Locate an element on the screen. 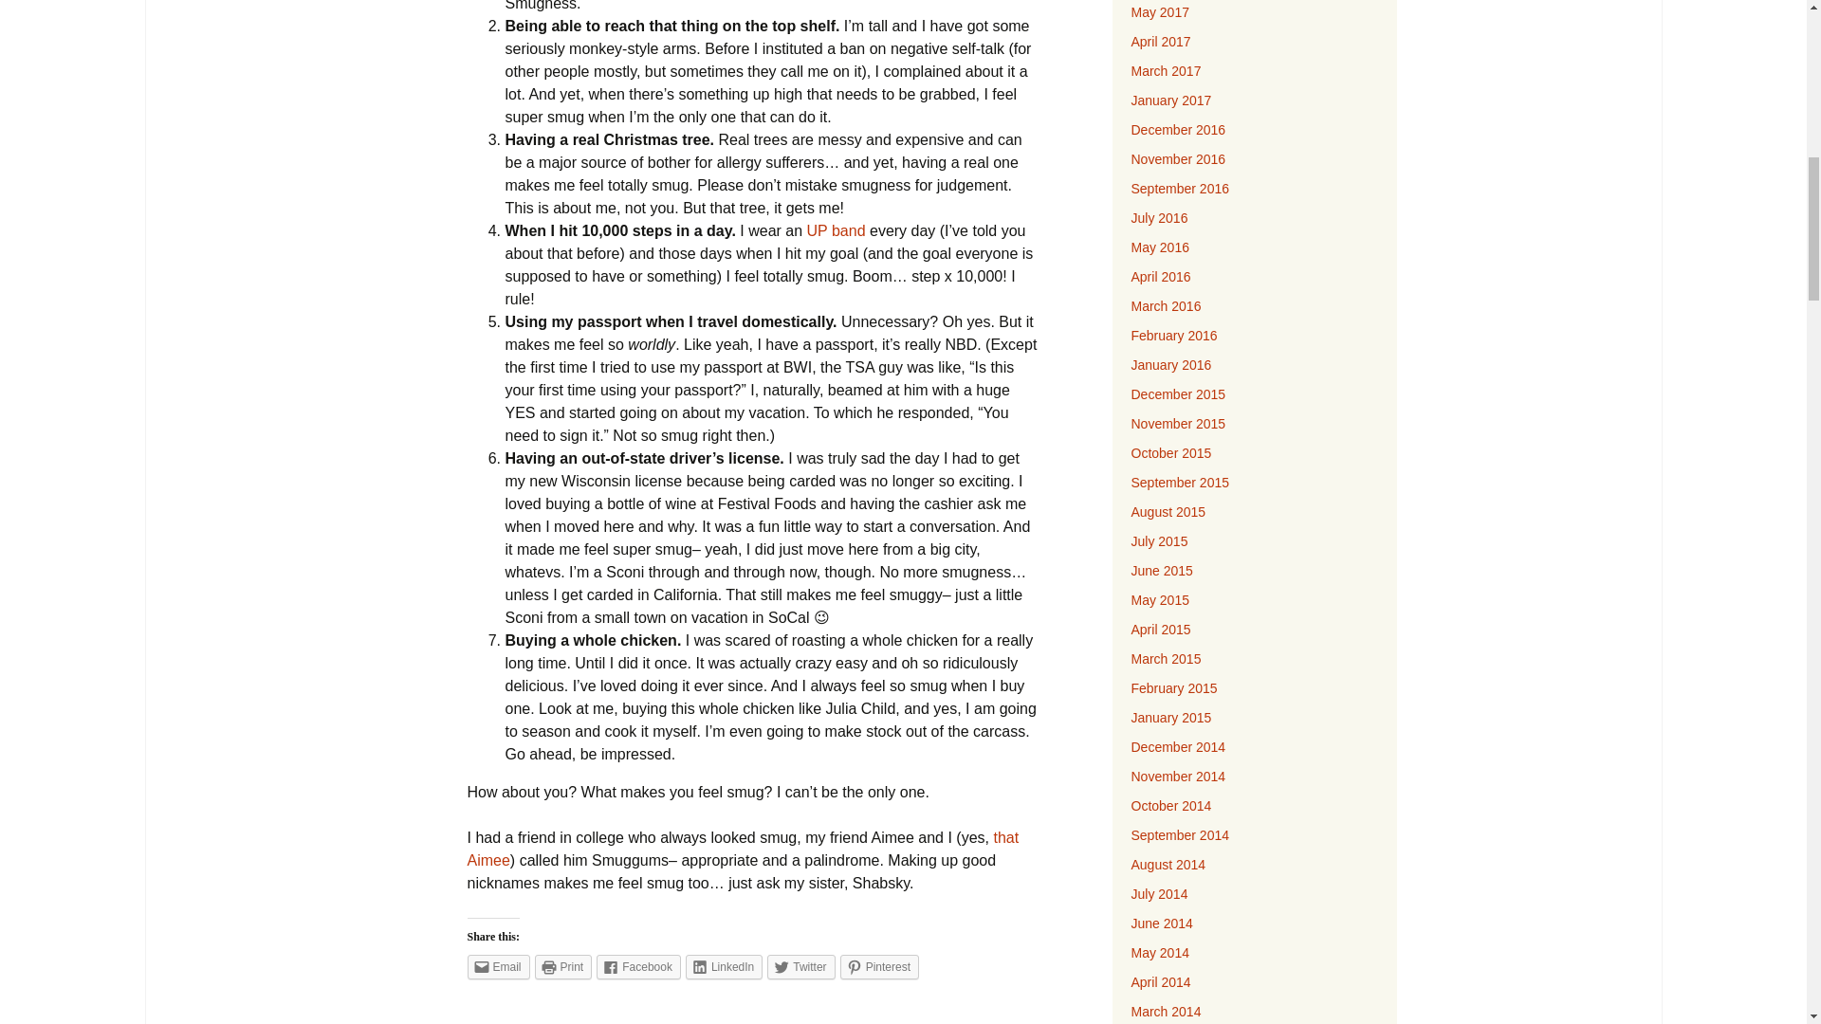  Click to share on Facebook is located at coordinates (639, 966).